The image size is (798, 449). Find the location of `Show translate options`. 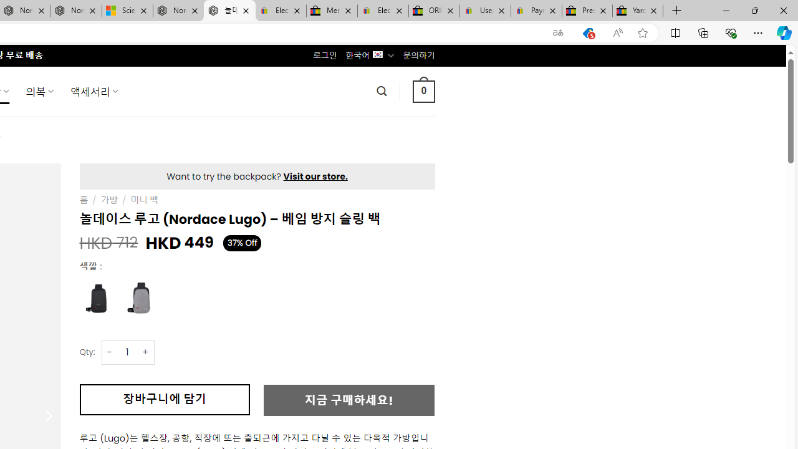

Show translate options is located at coordinates (558, 33).